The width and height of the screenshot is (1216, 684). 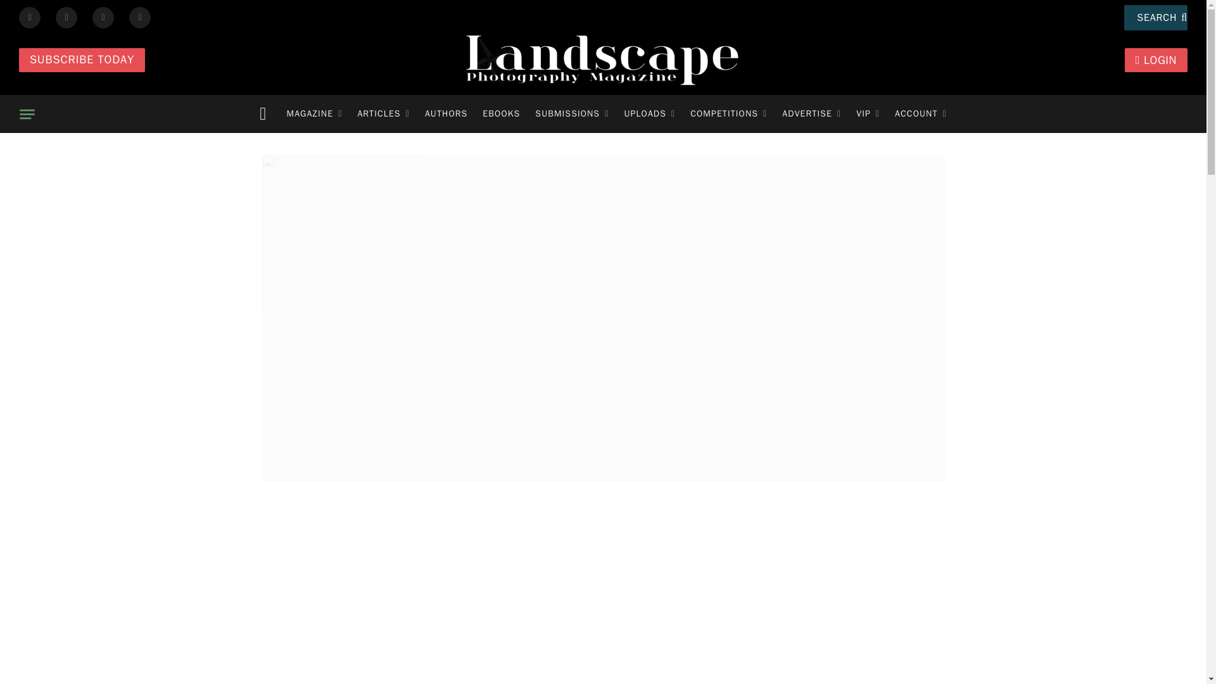 I want to click on SEARCH, so click(x=1155, y=17).